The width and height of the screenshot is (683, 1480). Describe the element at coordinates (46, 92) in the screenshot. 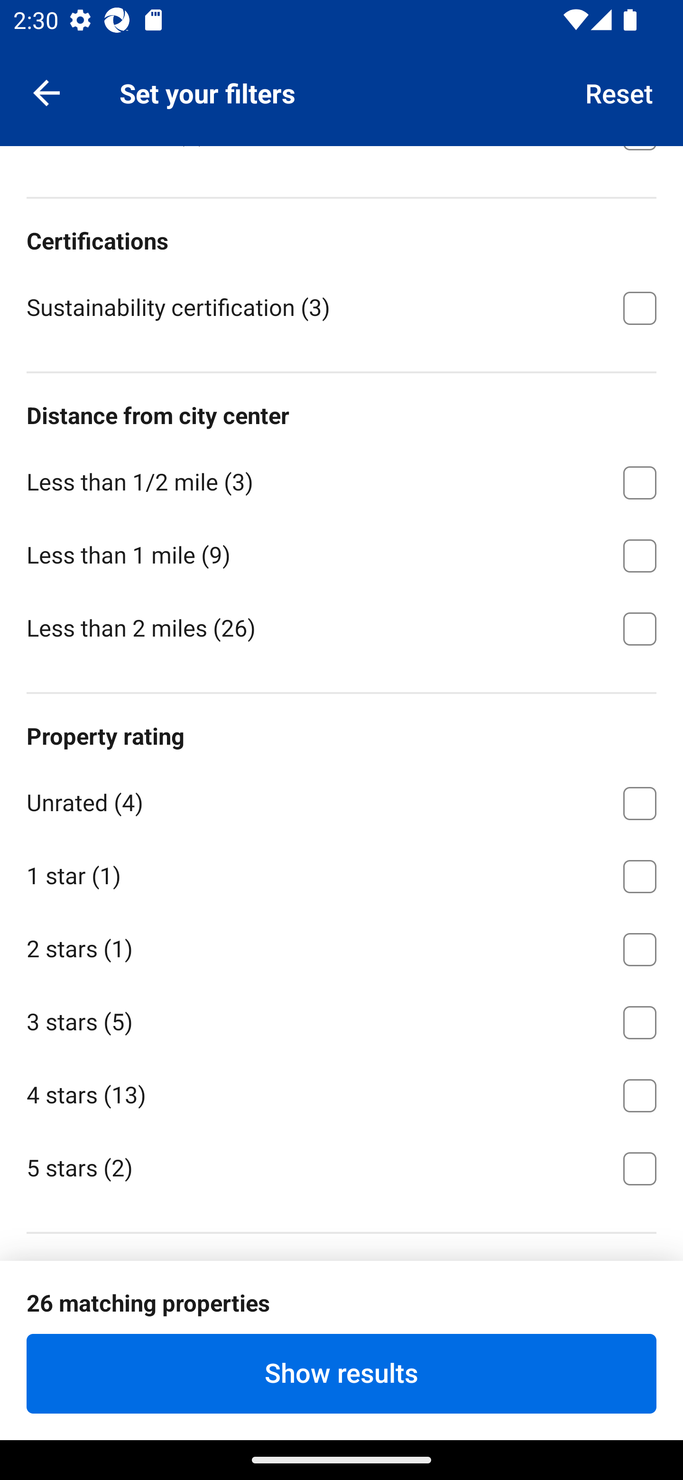

I see `Navigate up` at that location.